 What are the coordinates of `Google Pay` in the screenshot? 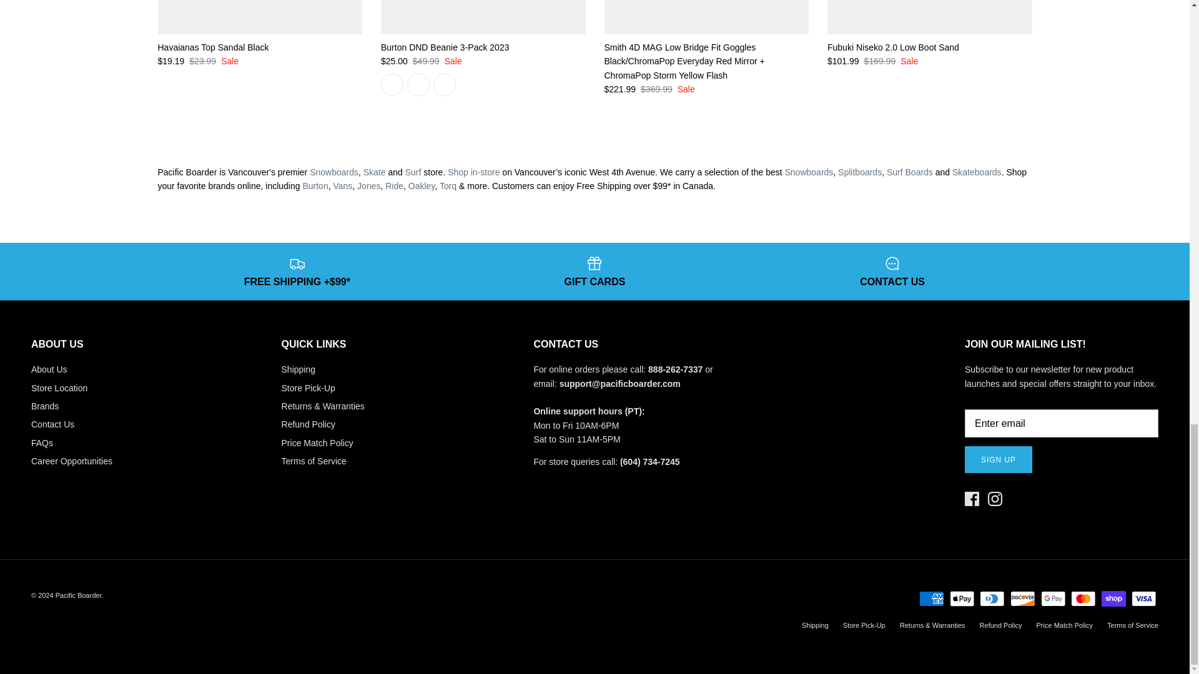 It's located at (1052, 599).